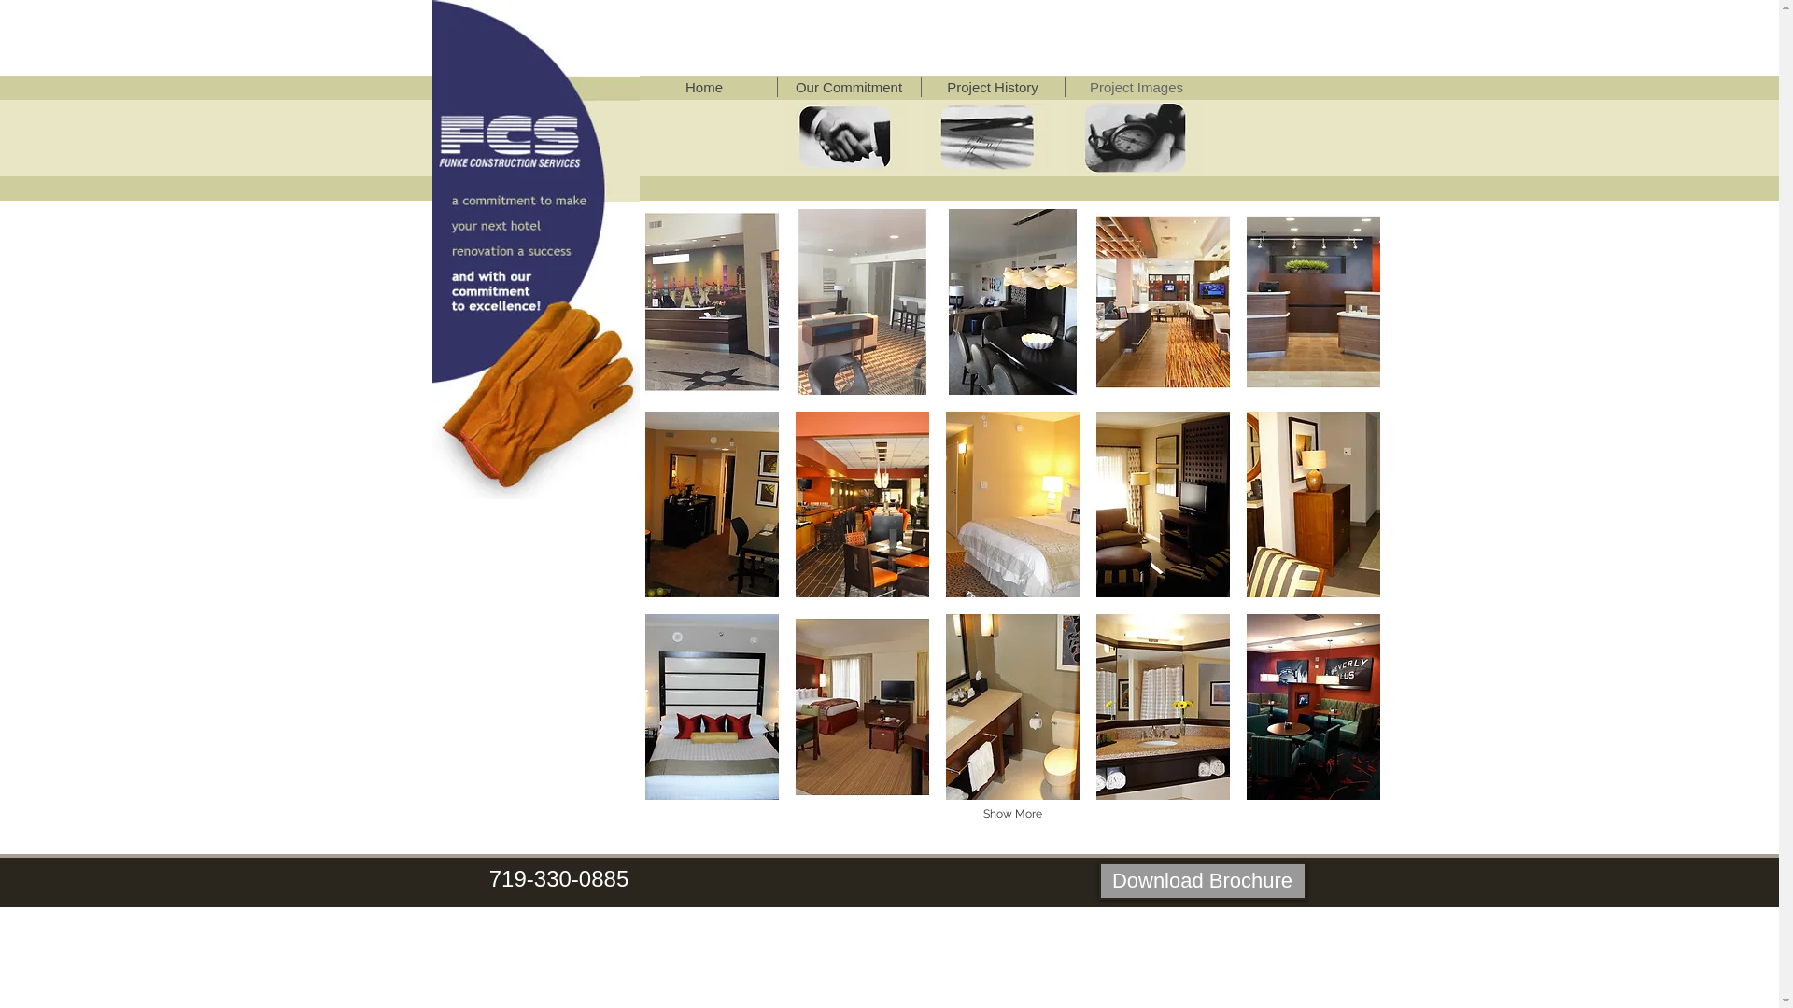 This screenshot has width=1793, height=1008. What do you see at coordinates (1136, 88) in the screenshot?
I see `Project Images` at bounding box center [1136, 88].